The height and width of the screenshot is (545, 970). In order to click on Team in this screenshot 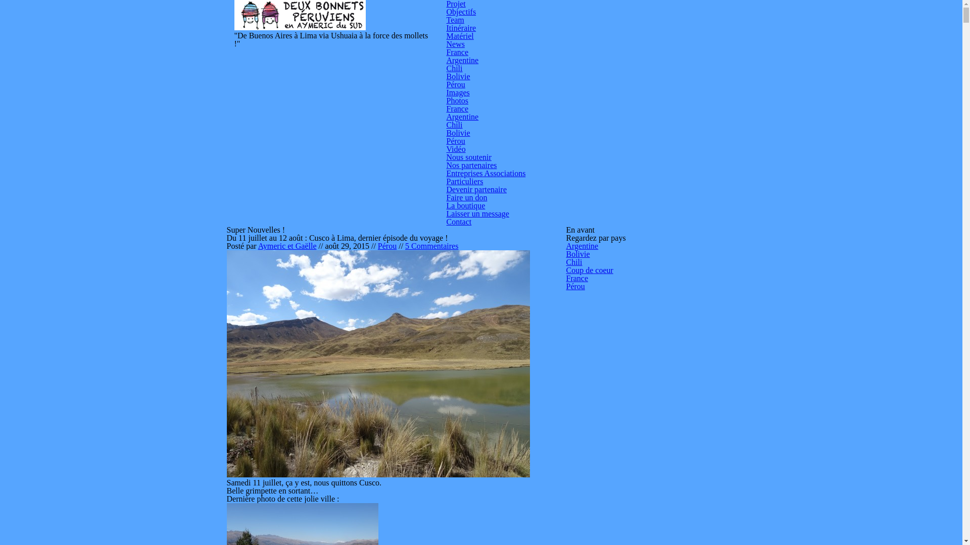, I will do `click(456, 20)`.